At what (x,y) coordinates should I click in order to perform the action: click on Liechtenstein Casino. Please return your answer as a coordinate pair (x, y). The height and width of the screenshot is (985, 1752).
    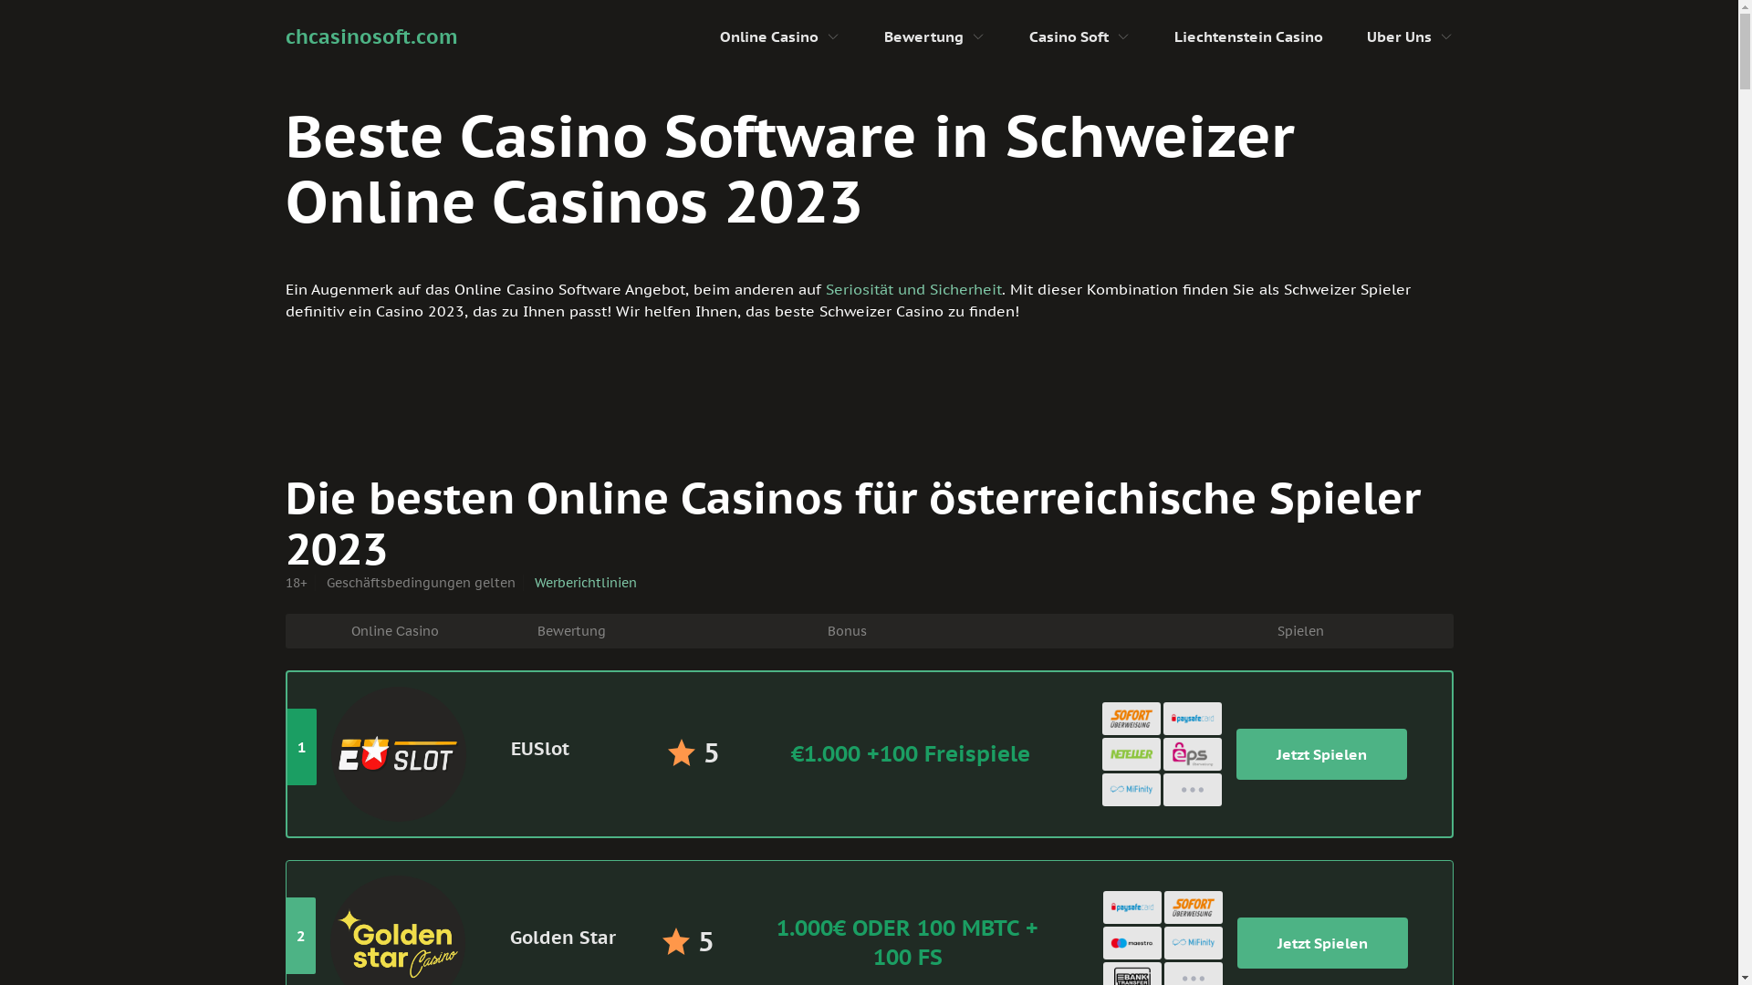
    Looking at the image, I should click on (1248, 36).